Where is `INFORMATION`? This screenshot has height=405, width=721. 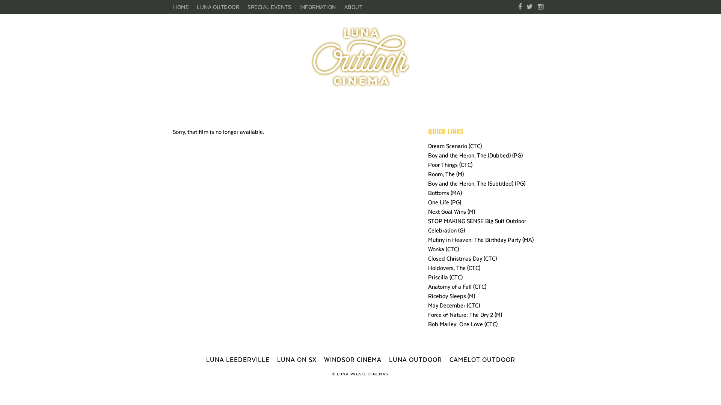
INFORMATION is located at coordinates (318, 7).